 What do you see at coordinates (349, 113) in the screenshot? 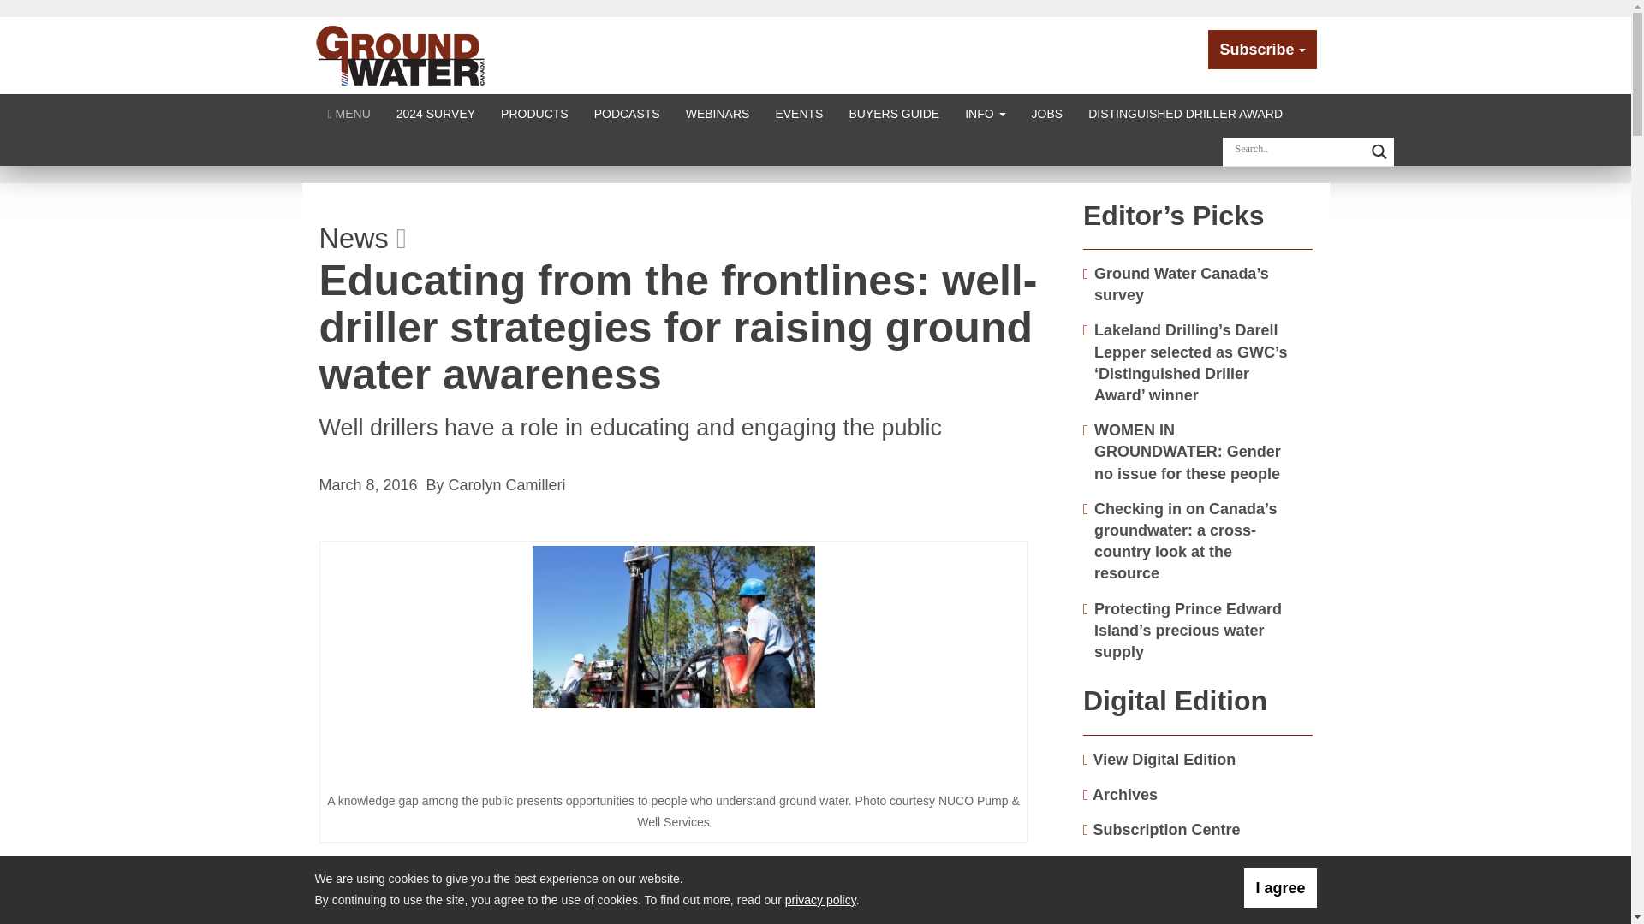
I see `Click to show site navigation` at bounding box center [349, 113].